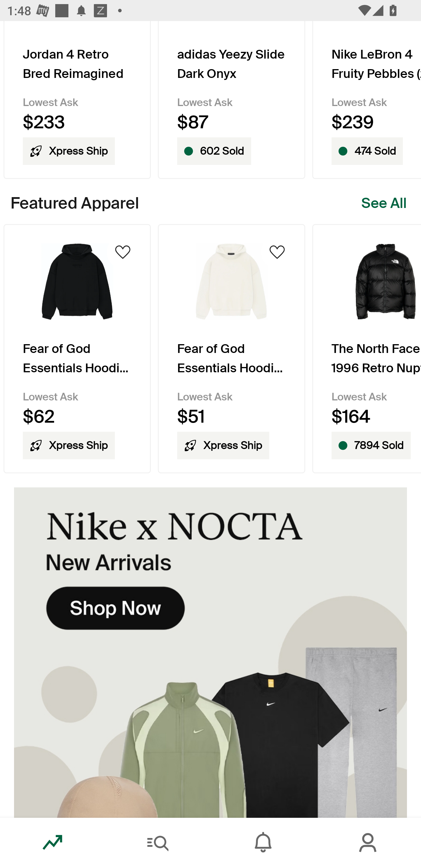  What do you see at coordinates (210, 652) in the screenshot?
I see `Brand_Spotlight-_Nike_x_NOCTASecondaryB.jpg` at bounding box center [210, 652].